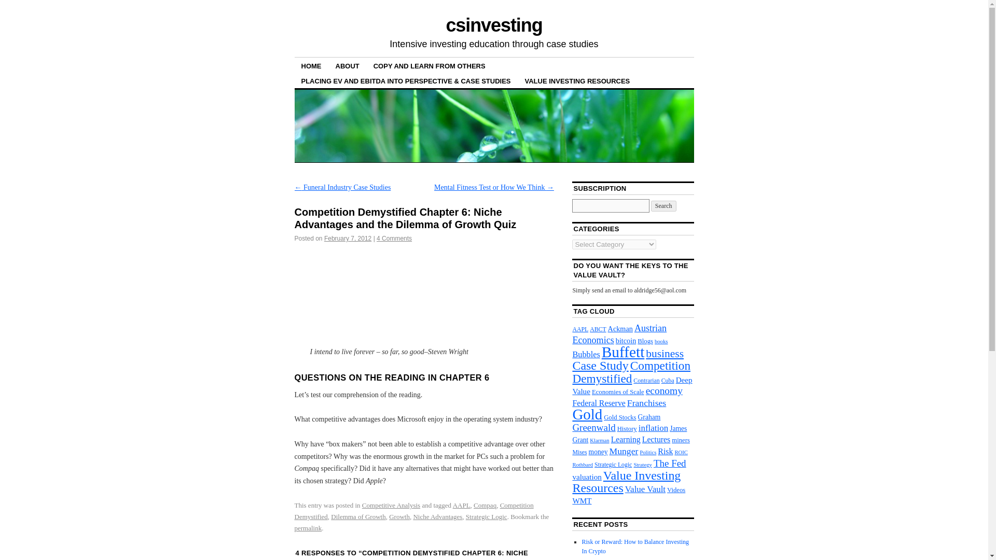 Image resolution: width=996 pixels, height=560 pixels. Describe the element at coordinates (429, 65) in the screenshot. I see `COPY AND LEARN FROM OTHERS` at that location.